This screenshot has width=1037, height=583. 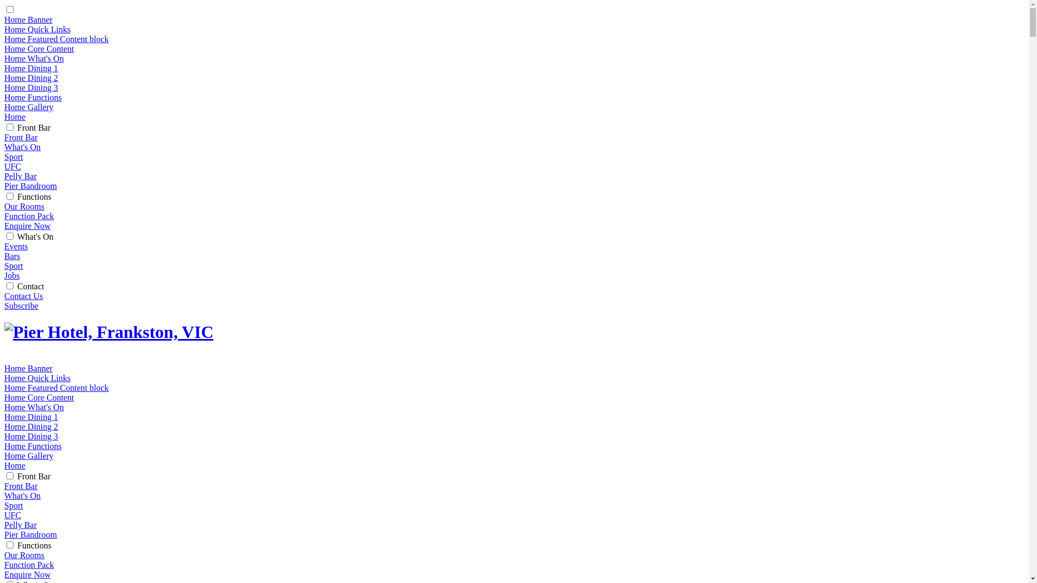 I want to click on Home Functions, so click(x=33, y=446).